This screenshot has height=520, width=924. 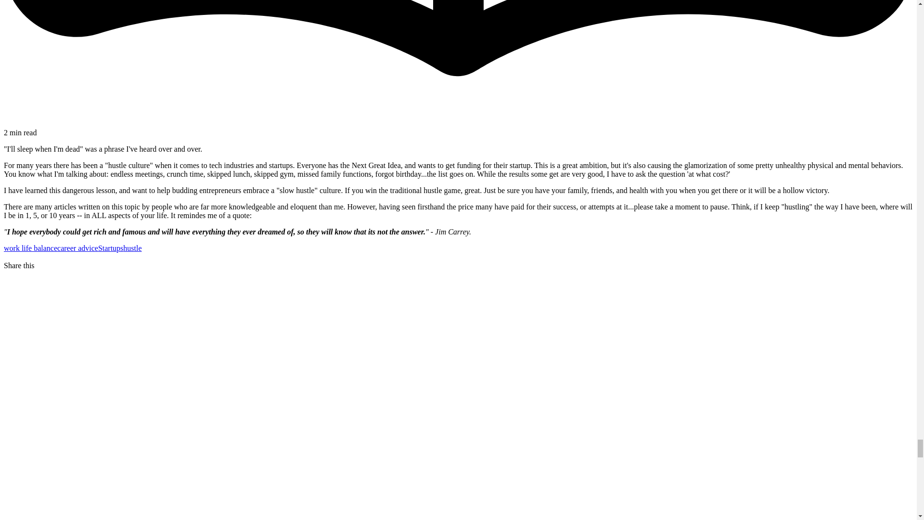 I want to click on work life balance, so click(x=30, y=247).